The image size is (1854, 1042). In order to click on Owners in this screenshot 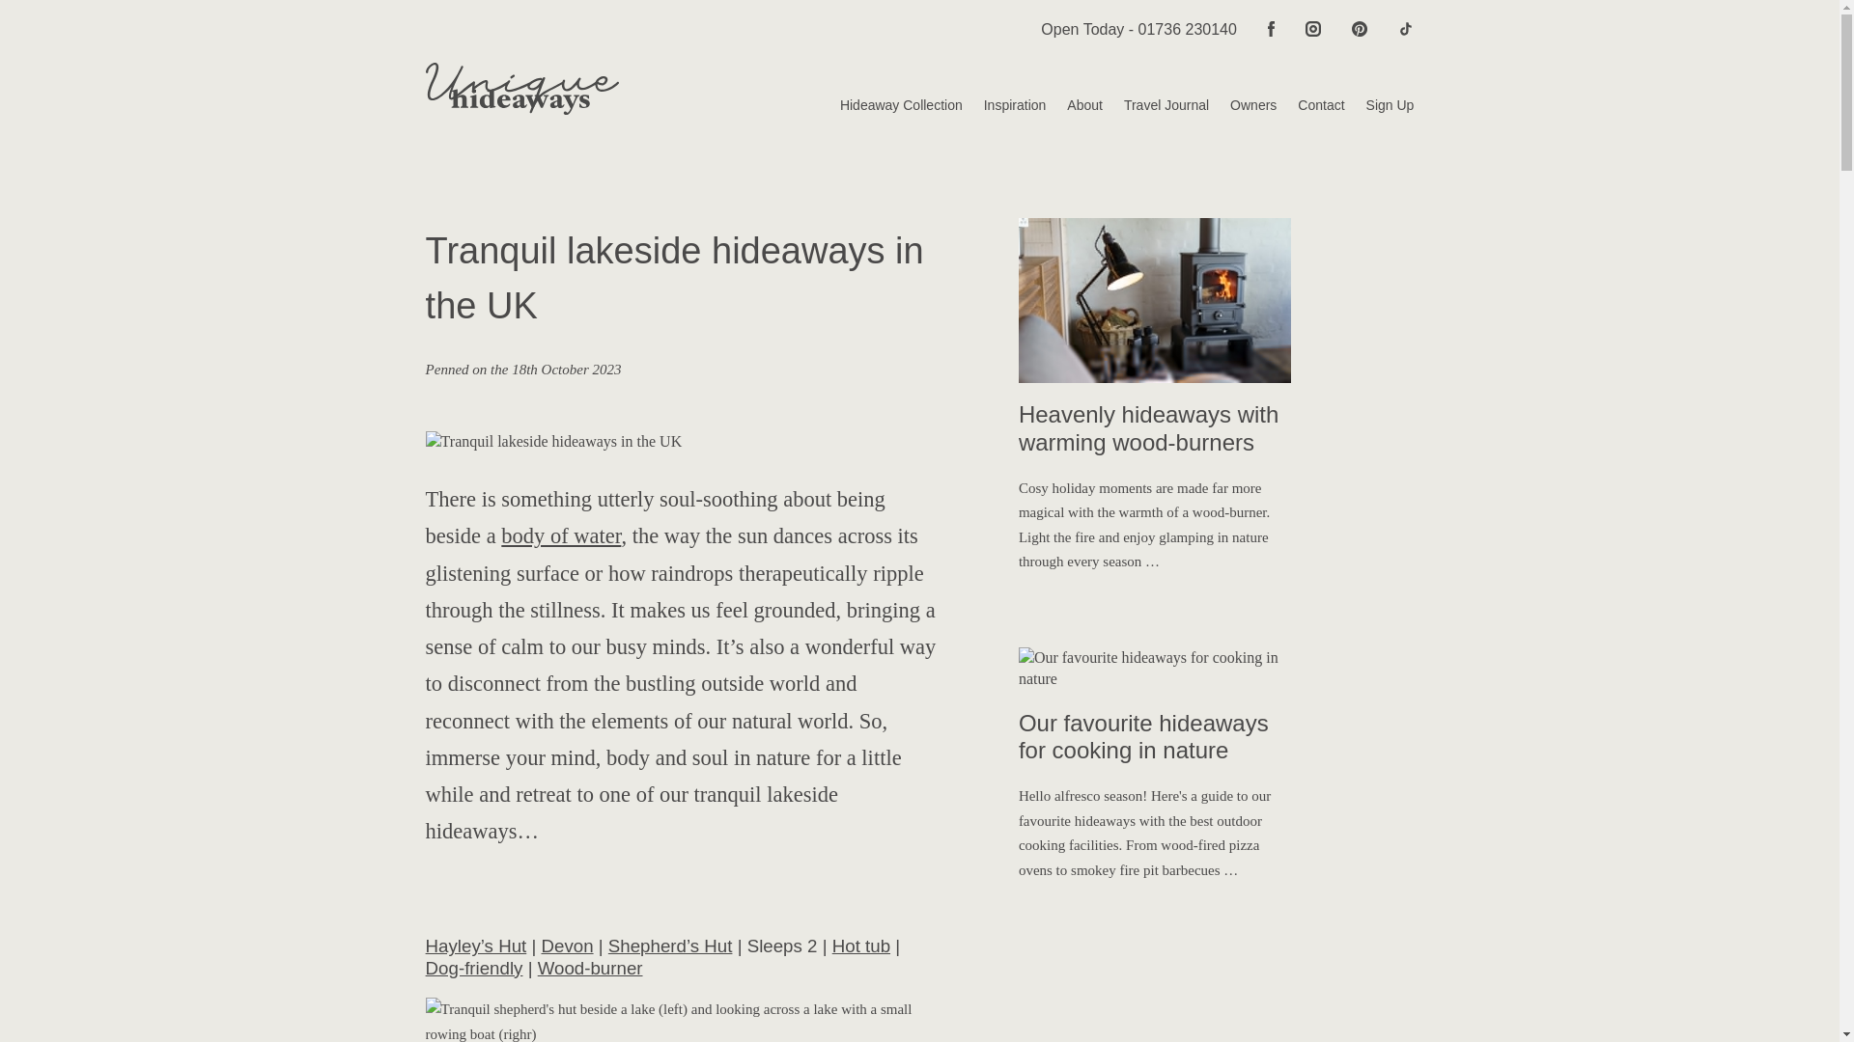, I will do `click(1242, 106)`.